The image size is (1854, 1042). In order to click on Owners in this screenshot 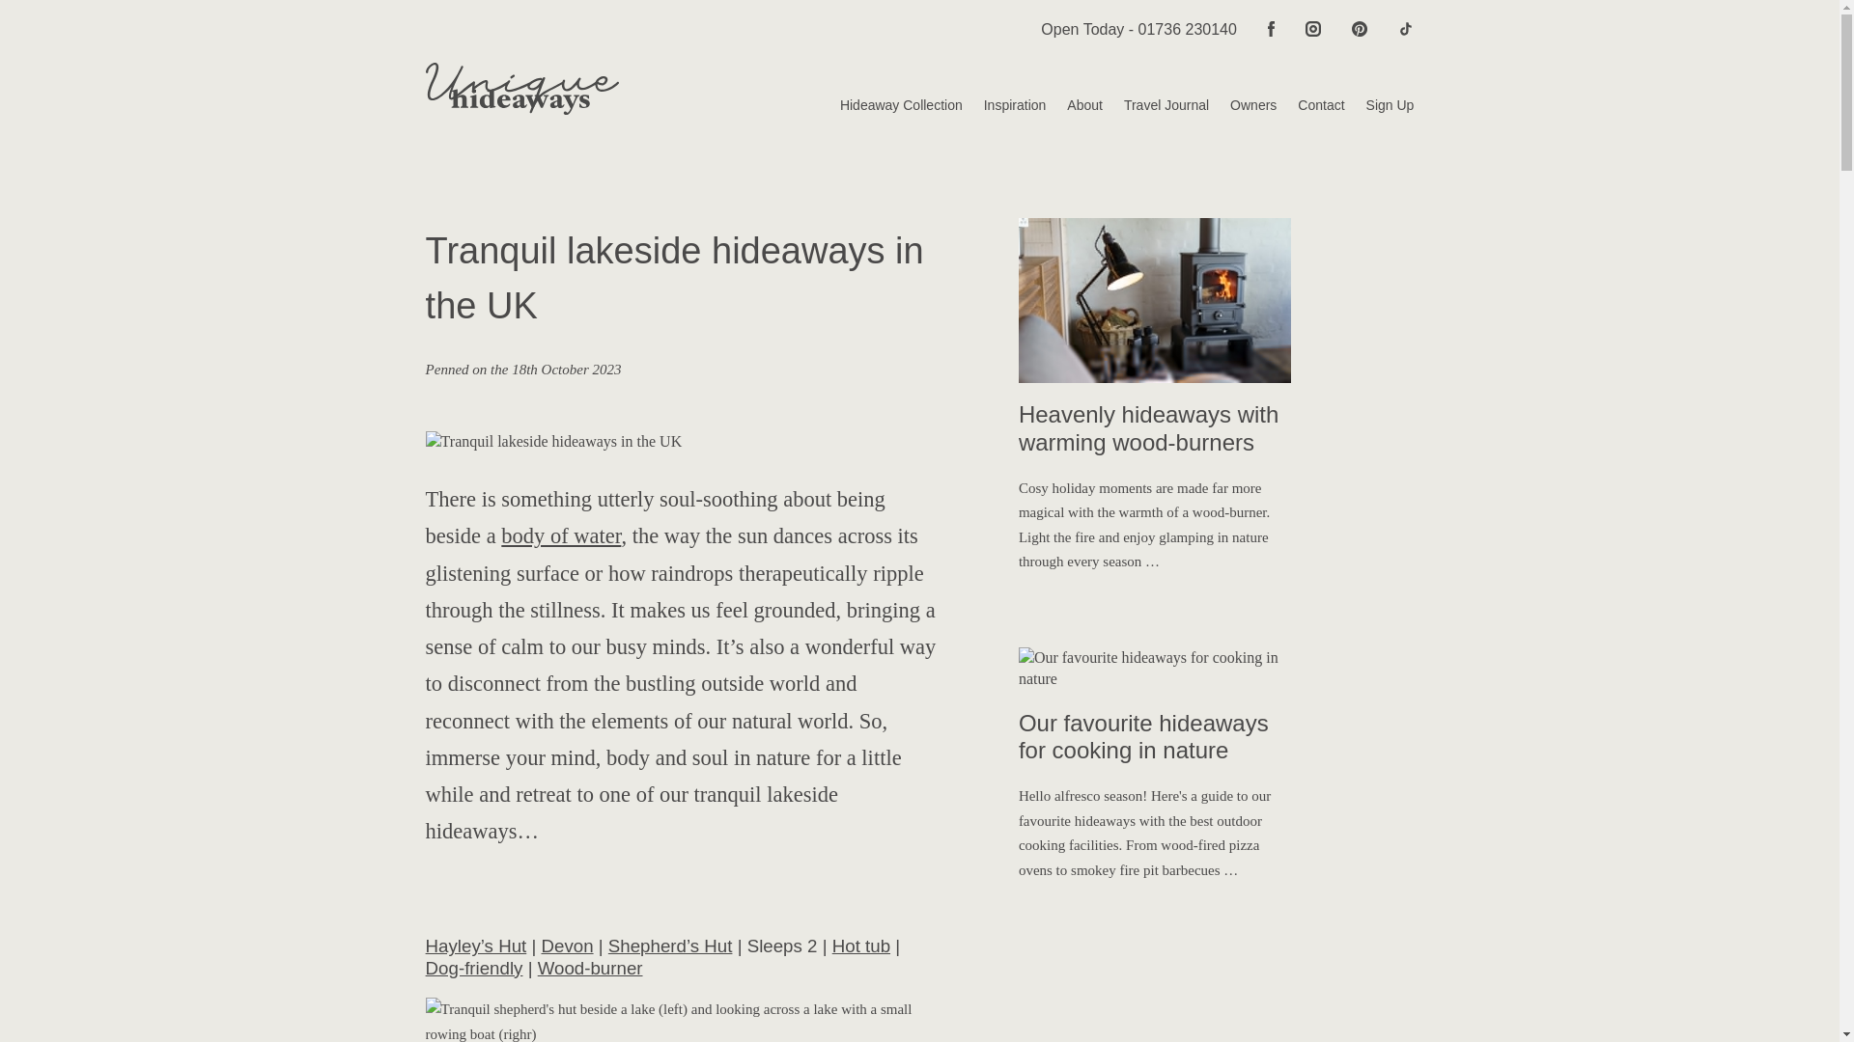, I will do `click(1242, 106)`.